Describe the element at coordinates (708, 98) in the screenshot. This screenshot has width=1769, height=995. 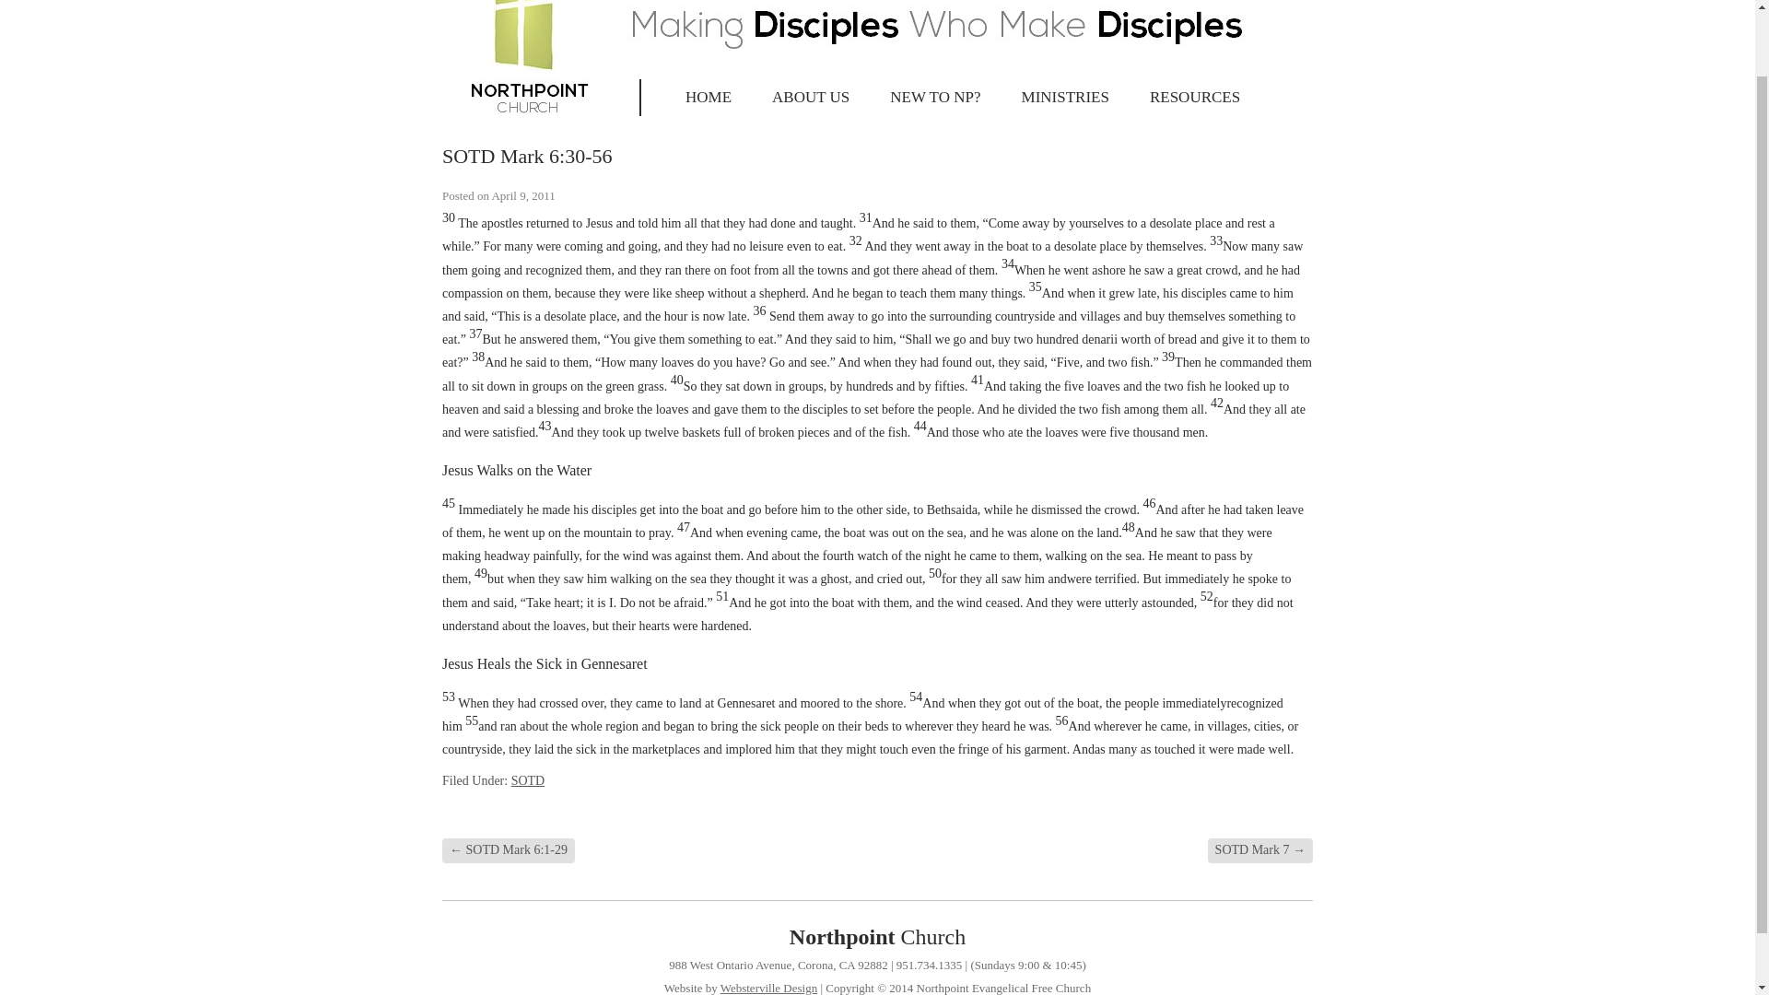
I see `HOME` at that location.